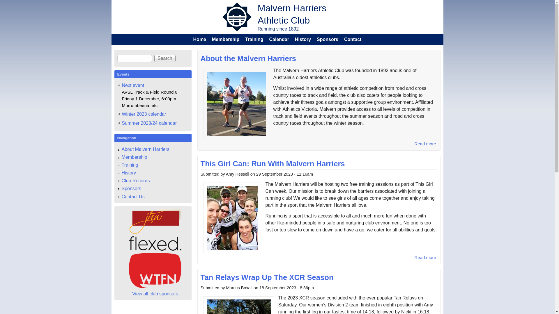  Describe the element at coordinates (270, 0) in the screenshot. I see `Skip to main content` at that location.